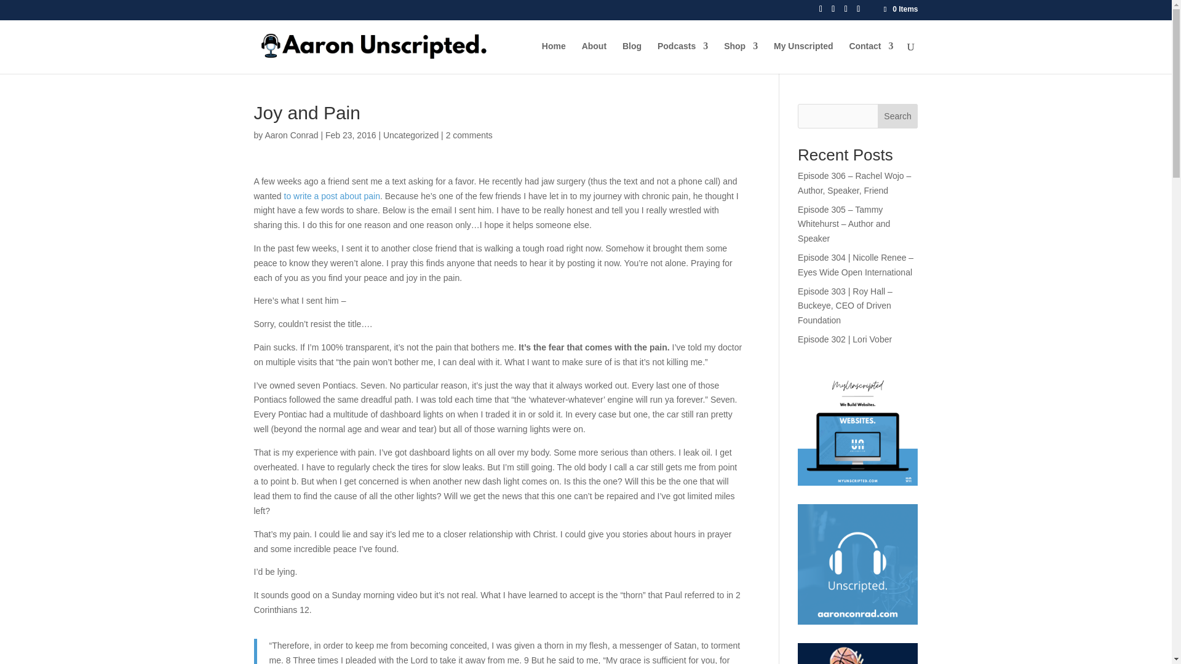  Describe the element at coordinates (803, 58) in the screenshot. I see `My Unscripted` at that location.